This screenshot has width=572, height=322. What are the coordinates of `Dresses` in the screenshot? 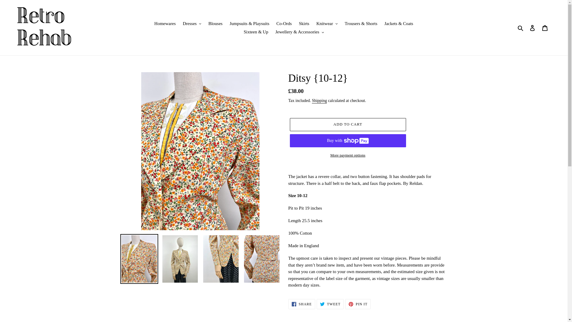 It's located at (192, 23).